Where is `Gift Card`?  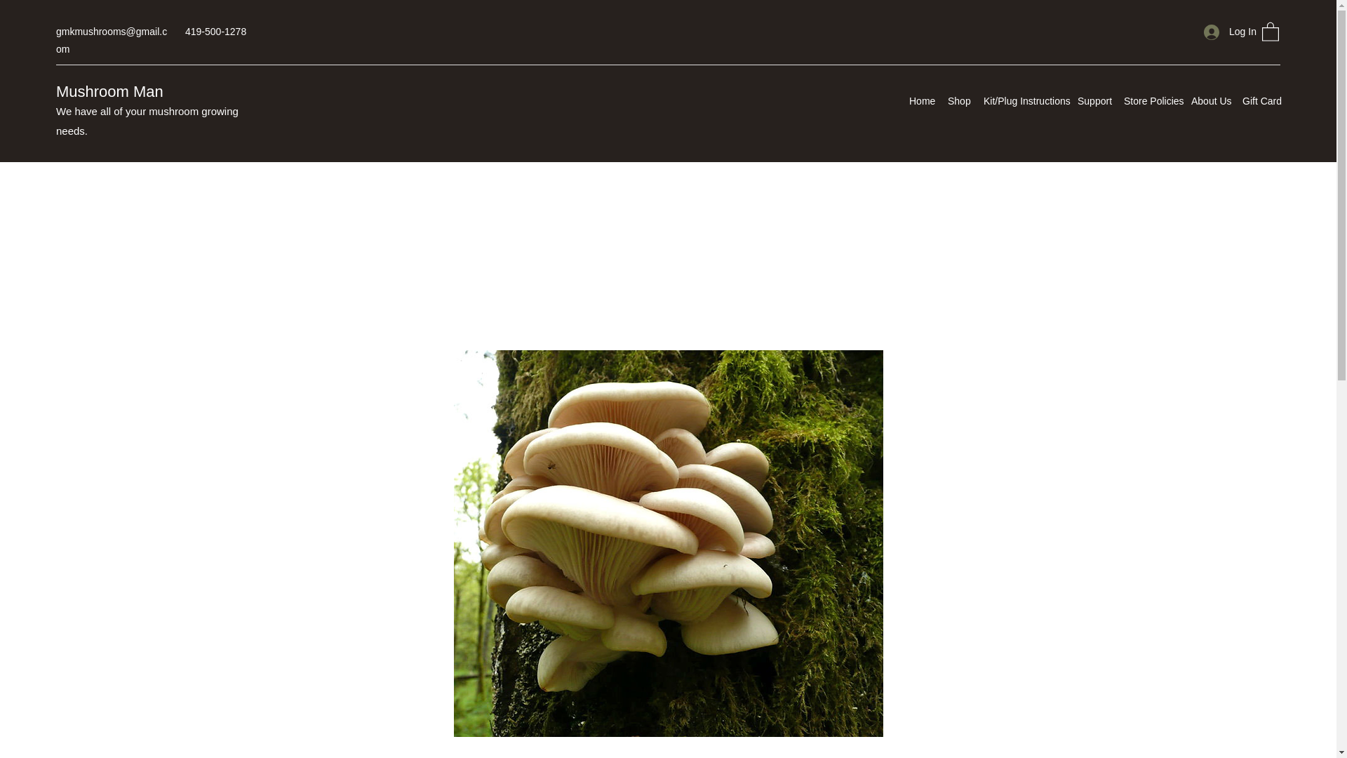 Gift Card is located at coordinates (1261, 100).